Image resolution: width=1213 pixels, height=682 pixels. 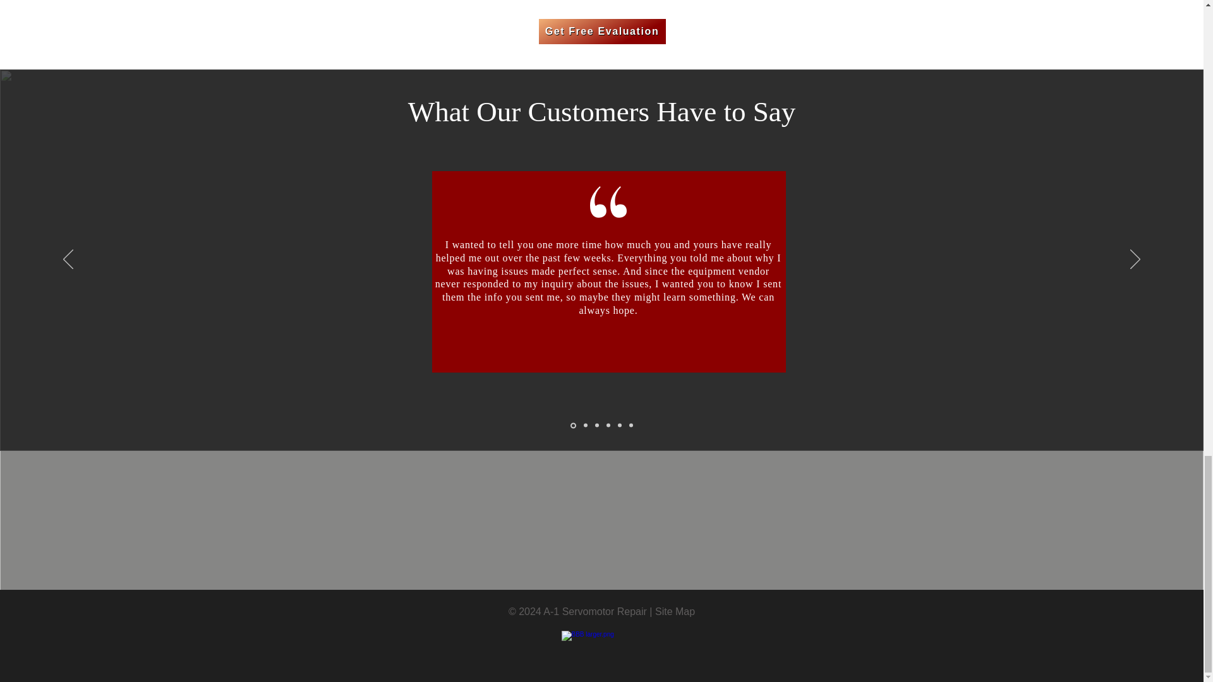 I want to click on Get Free Evaluation, so click(x=601, y=32).